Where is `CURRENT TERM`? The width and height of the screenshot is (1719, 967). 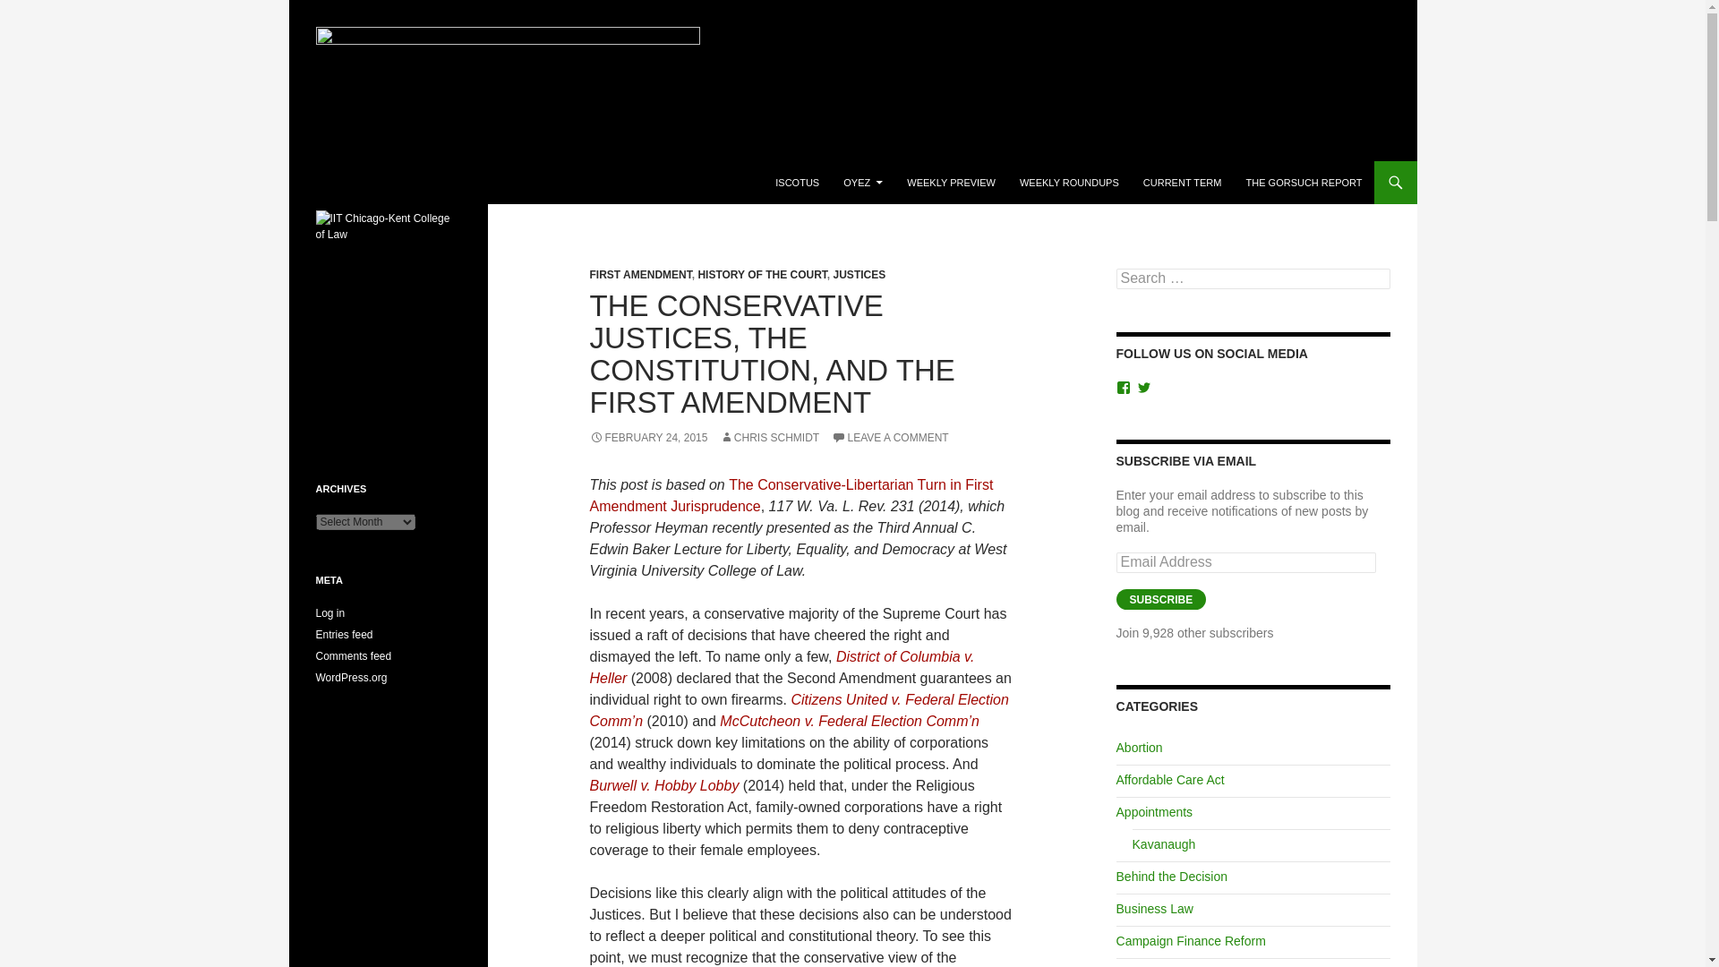 CURRENT TERM is located at coordinates (1182, 183).